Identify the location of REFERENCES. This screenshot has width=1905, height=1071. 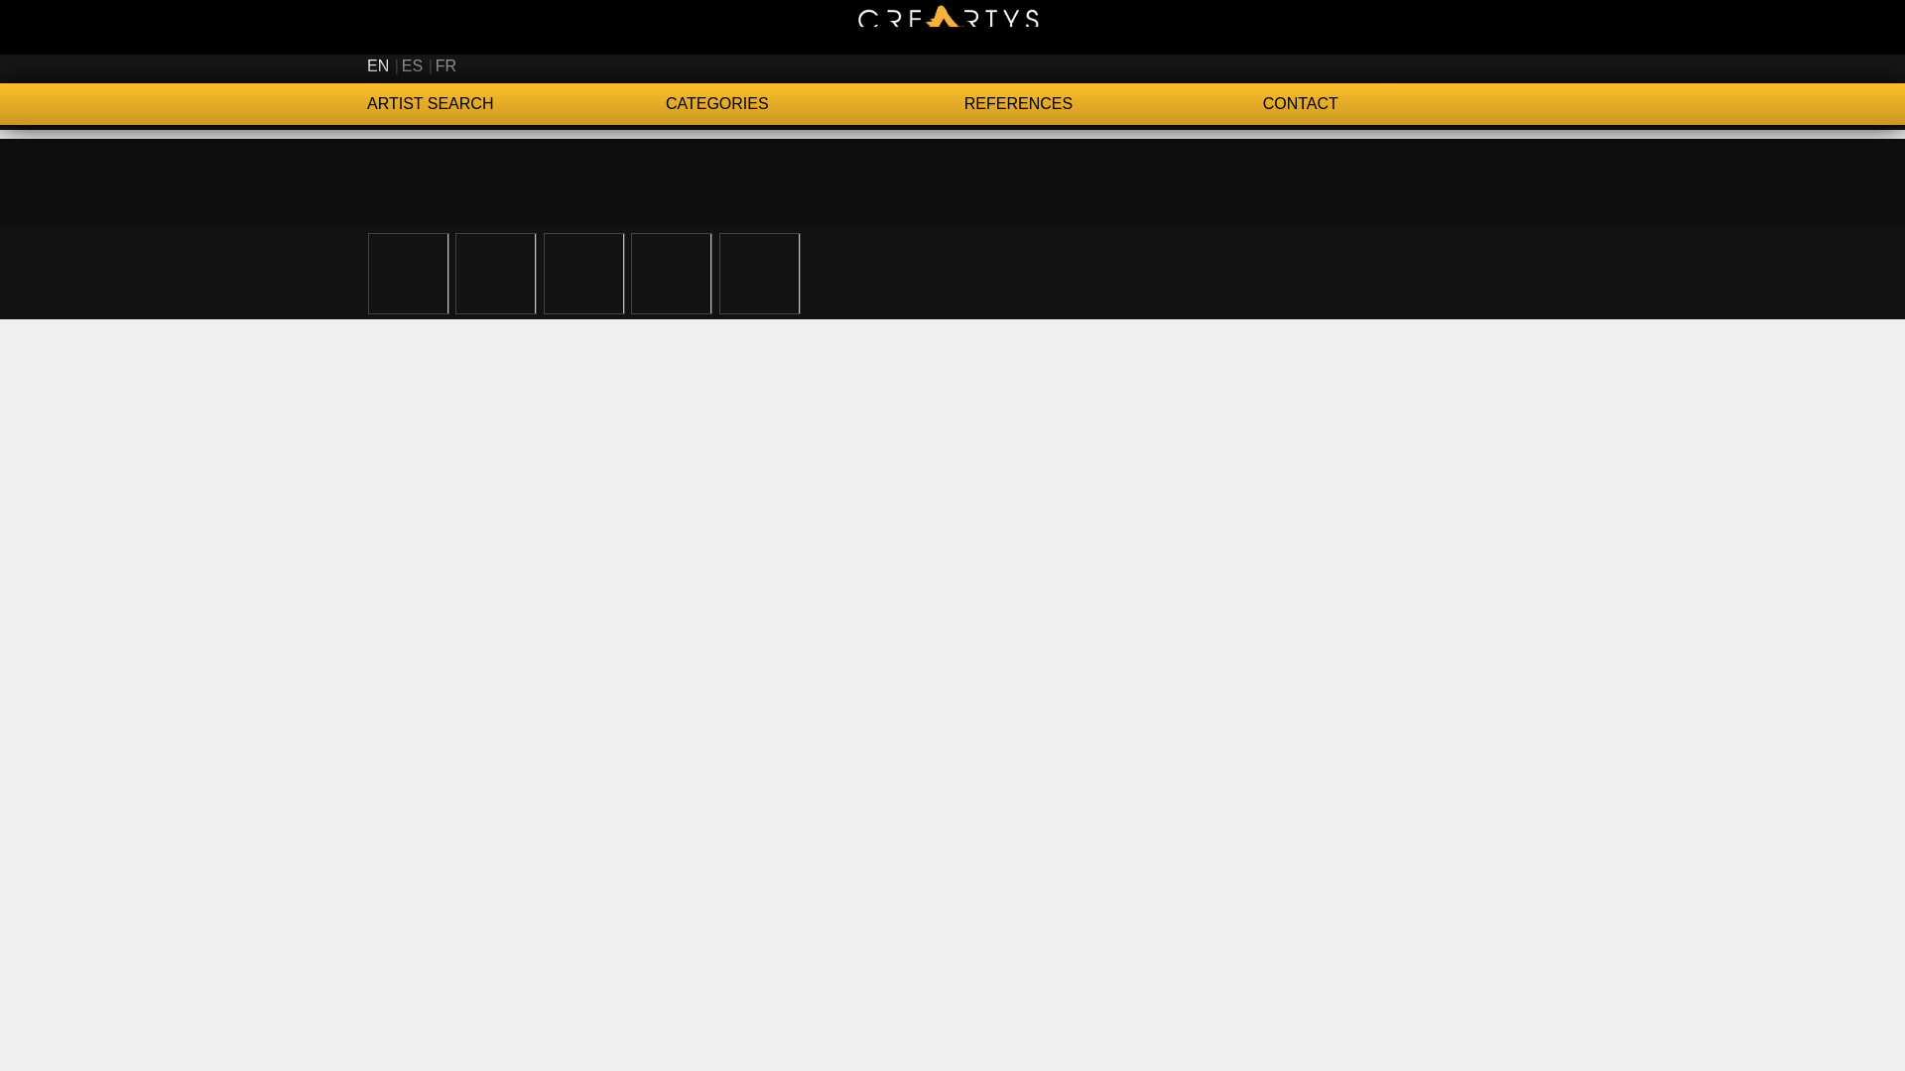
(1113, 104).